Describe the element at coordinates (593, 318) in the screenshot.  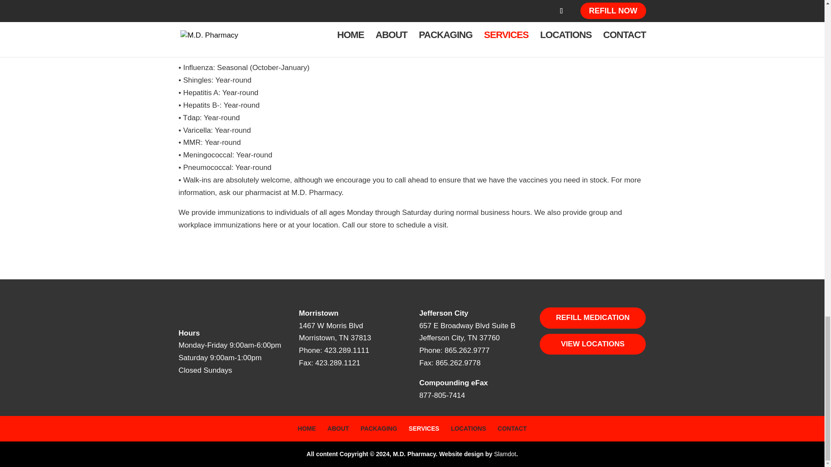
I see `REFILL MEDICATION` at that location.